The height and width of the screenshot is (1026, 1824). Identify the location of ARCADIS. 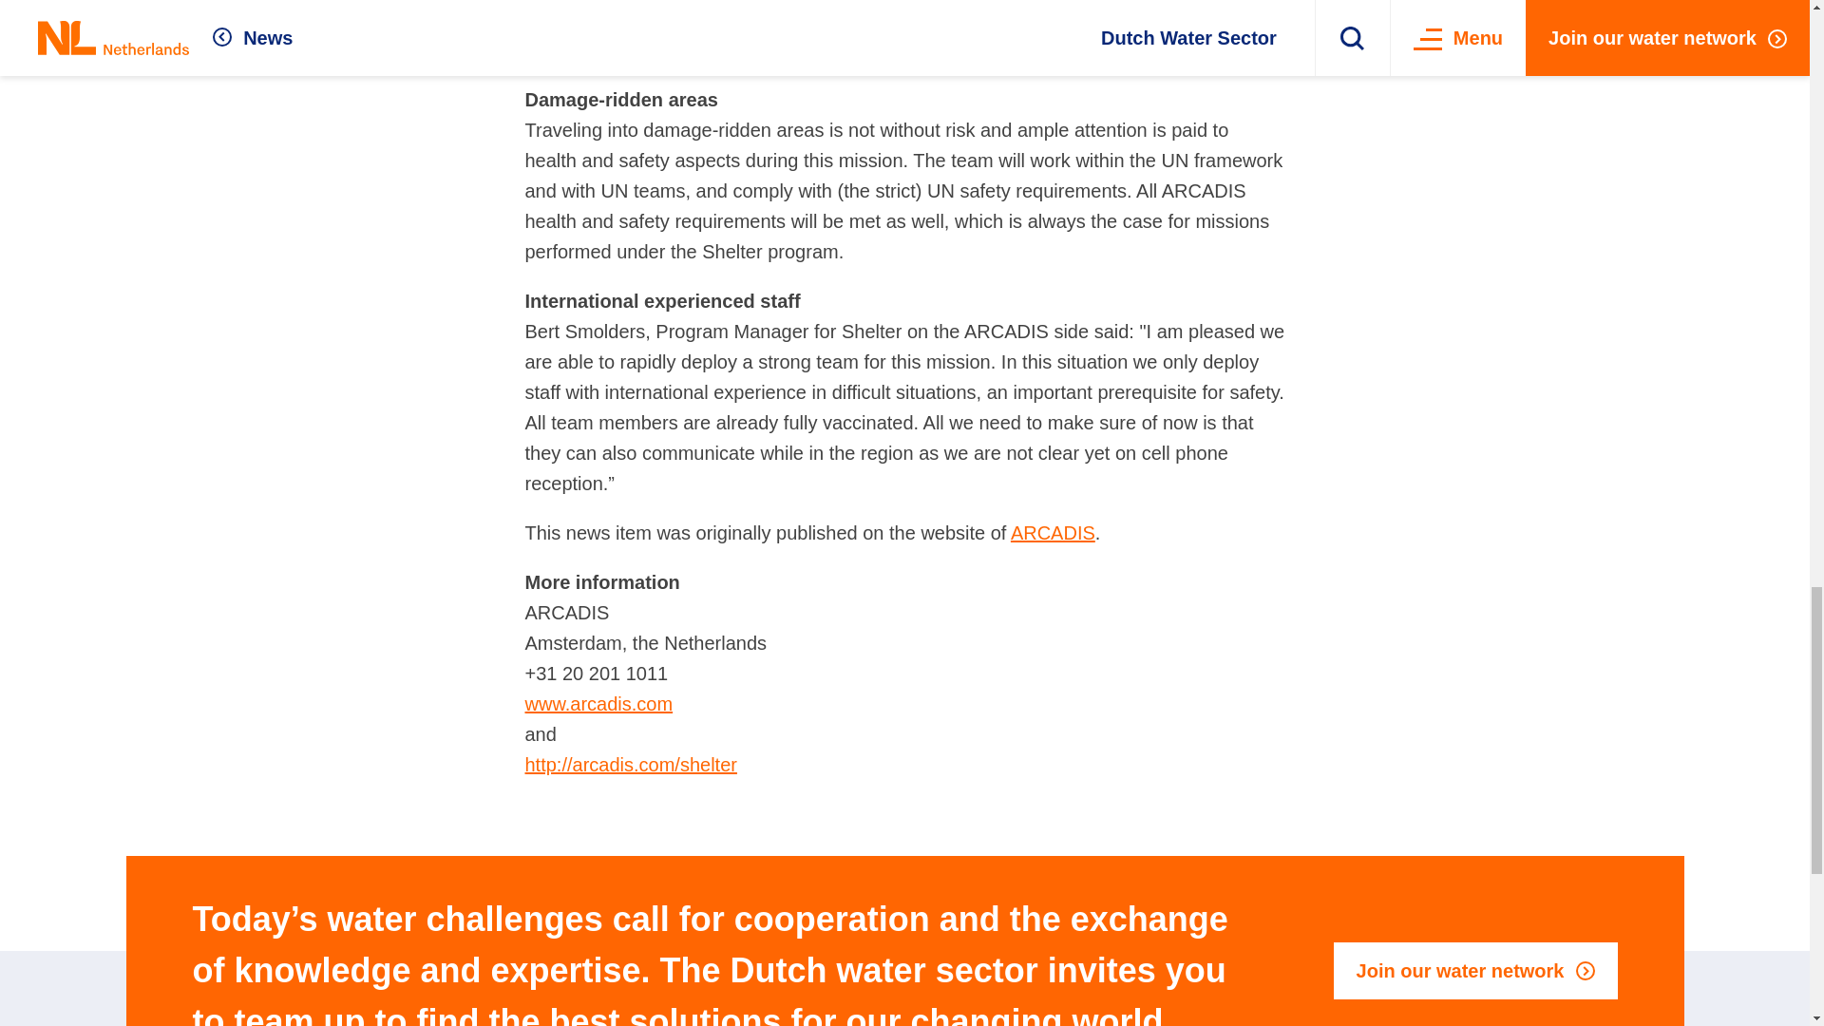
(1053, 532).